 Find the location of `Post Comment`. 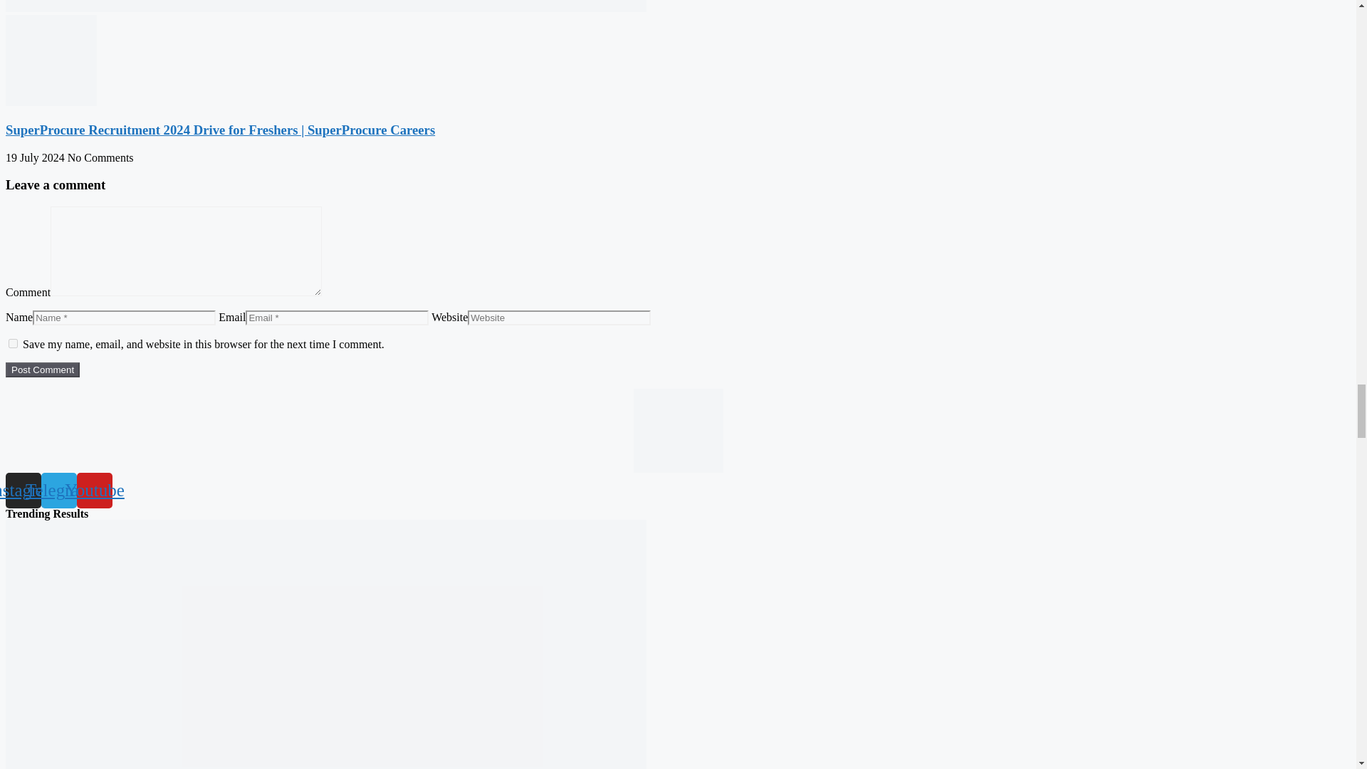

Post Comment is located at coordinates (42, 370).